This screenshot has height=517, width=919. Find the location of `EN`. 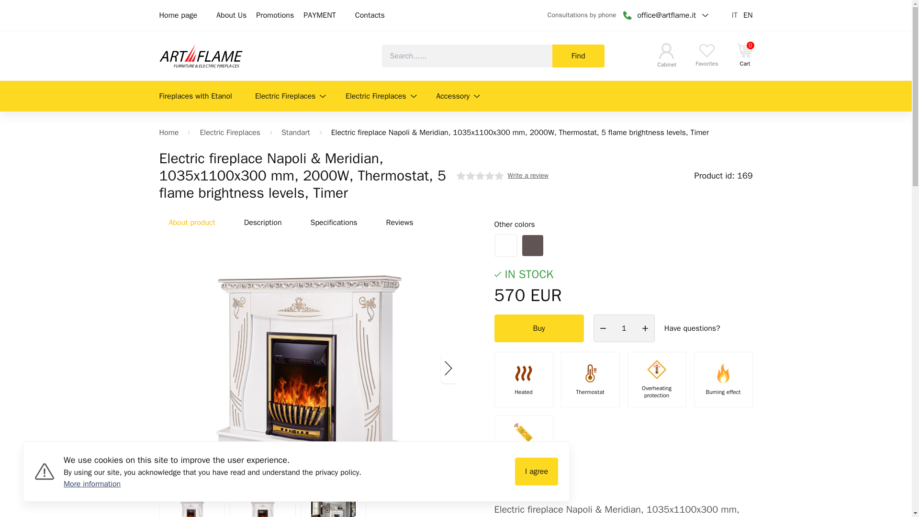

EN is located at coordinates (748, 15).